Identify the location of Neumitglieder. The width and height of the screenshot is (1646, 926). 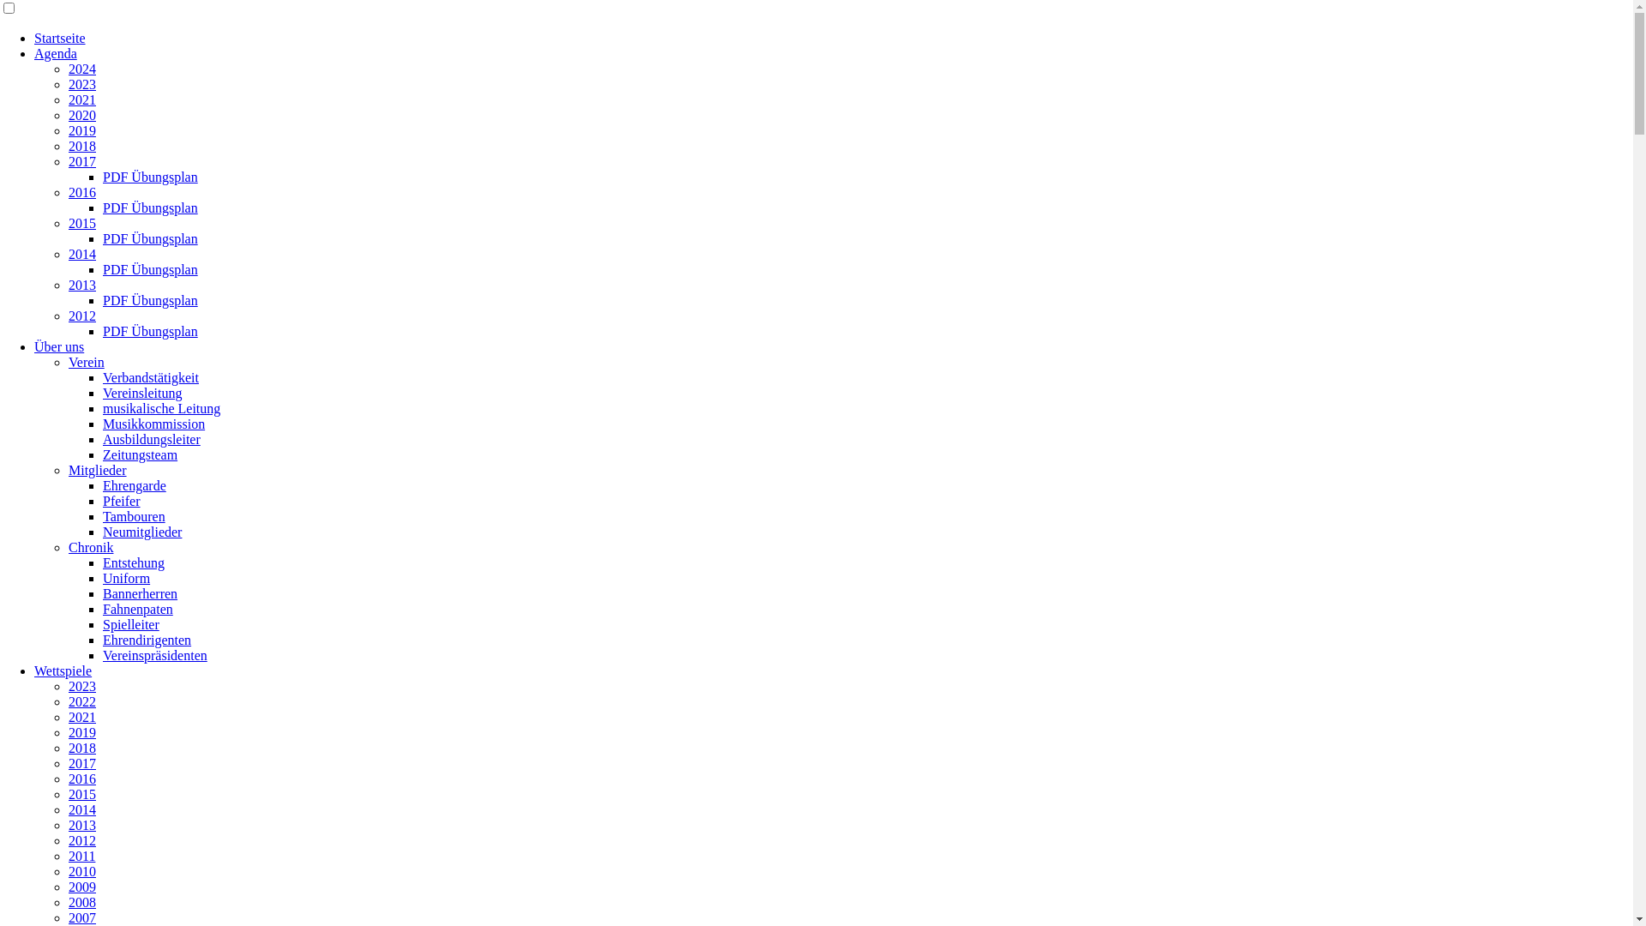
(142, 532).